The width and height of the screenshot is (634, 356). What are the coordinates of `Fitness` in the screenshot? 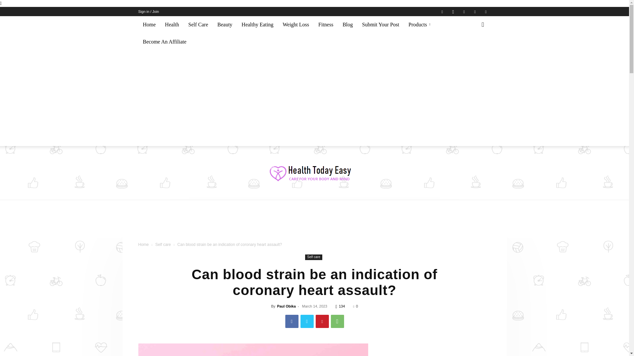 It's located at (326, 24).